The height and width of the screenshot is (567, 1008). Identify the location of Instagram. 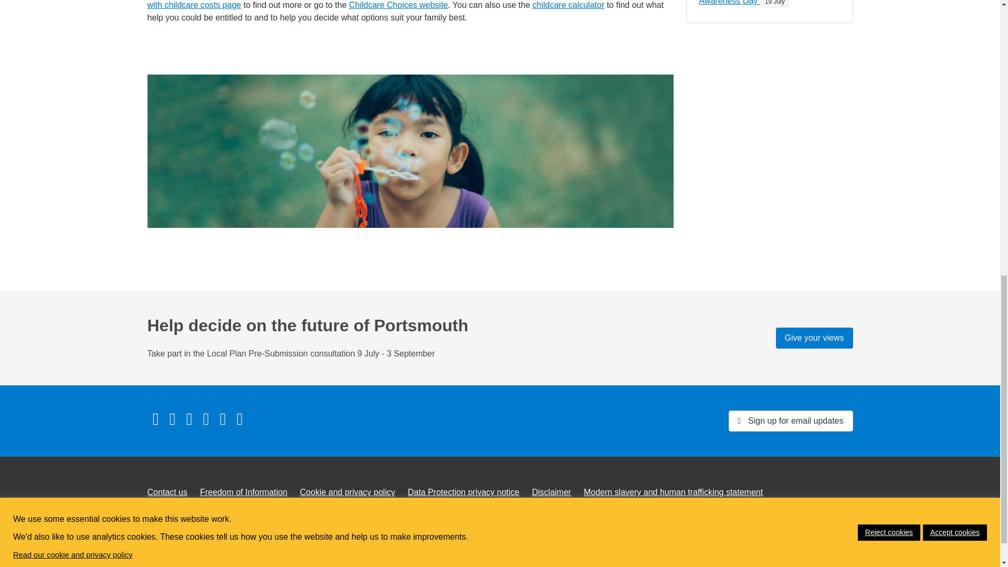
(239, 419).